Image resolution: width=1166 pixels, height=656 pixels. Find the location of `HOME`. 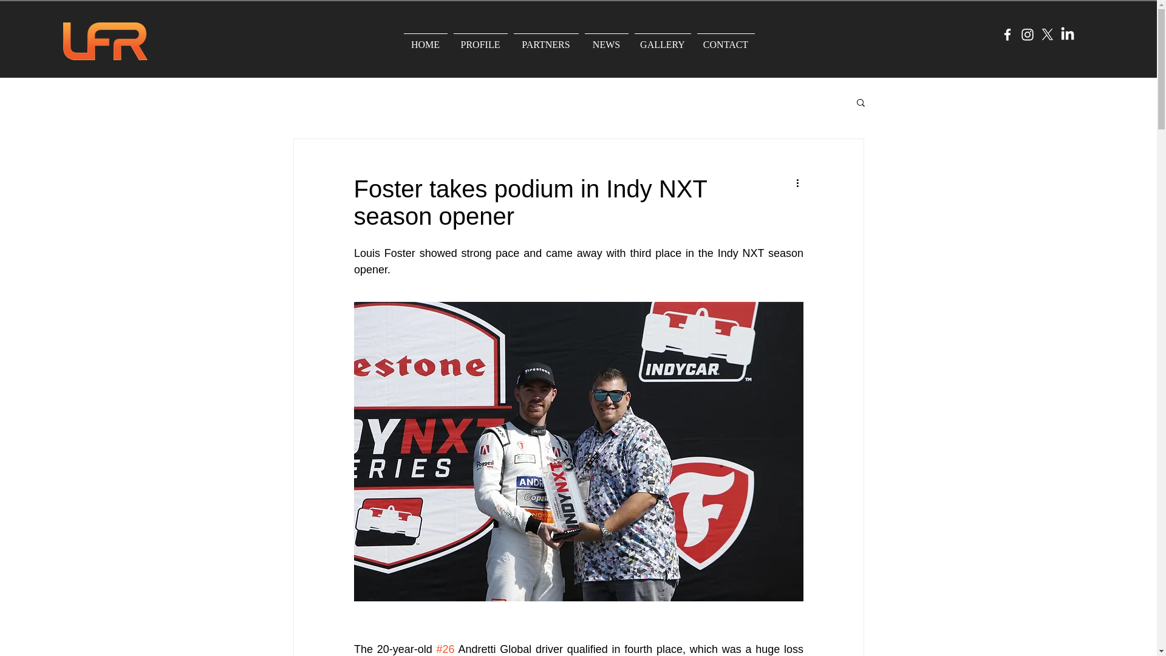

HOME is located at coordinates (425, 39).